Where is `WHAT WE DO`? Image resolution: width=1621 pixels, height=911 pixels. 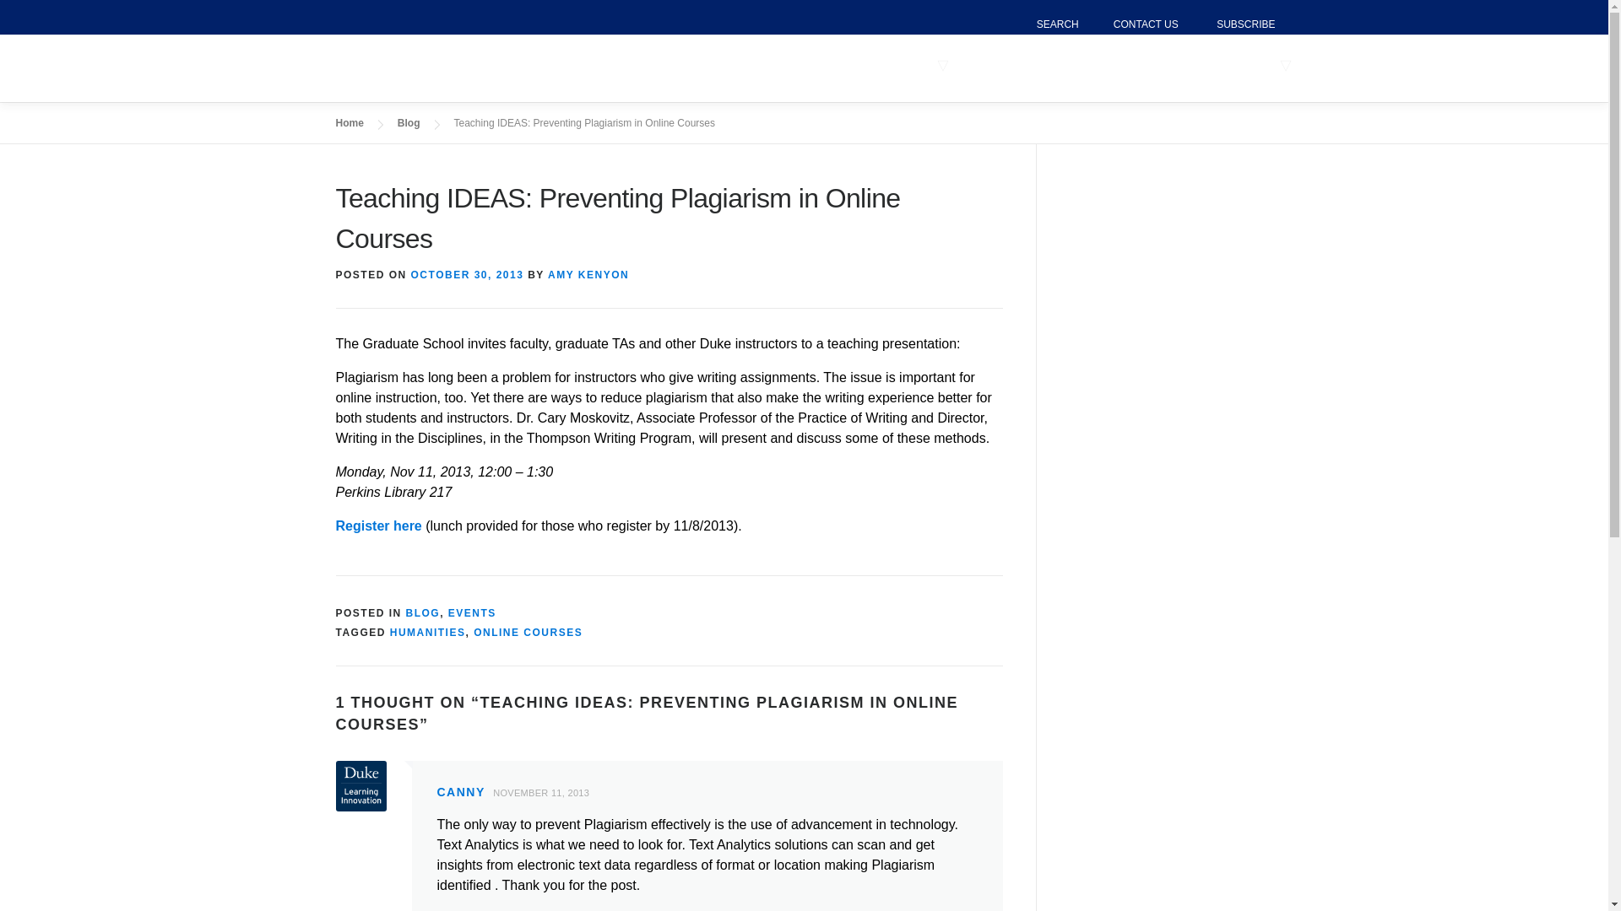 WHAT WE DO is located at coordinates (892, 66).